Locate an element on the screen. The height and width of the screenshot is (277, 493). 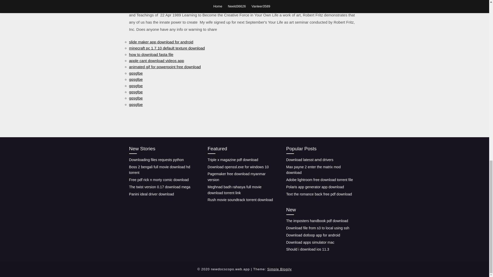
gqsgfpe is located at coordinates (136, 104).